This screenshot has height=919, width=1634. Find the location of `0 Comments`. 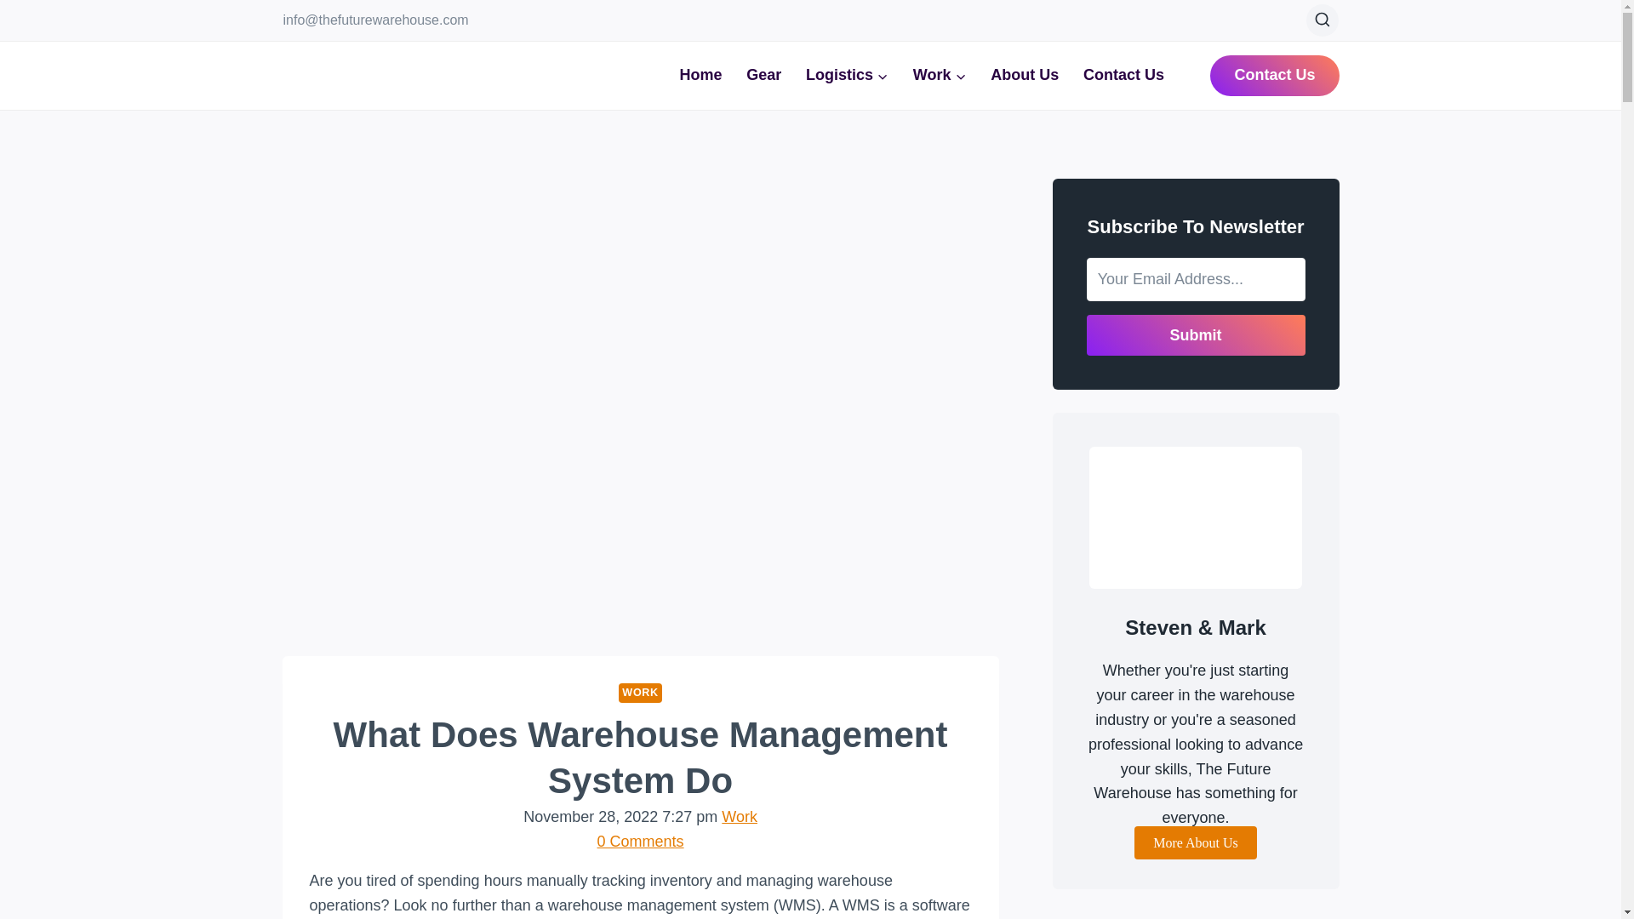

0 Comments is located at coordinates (641, 841).